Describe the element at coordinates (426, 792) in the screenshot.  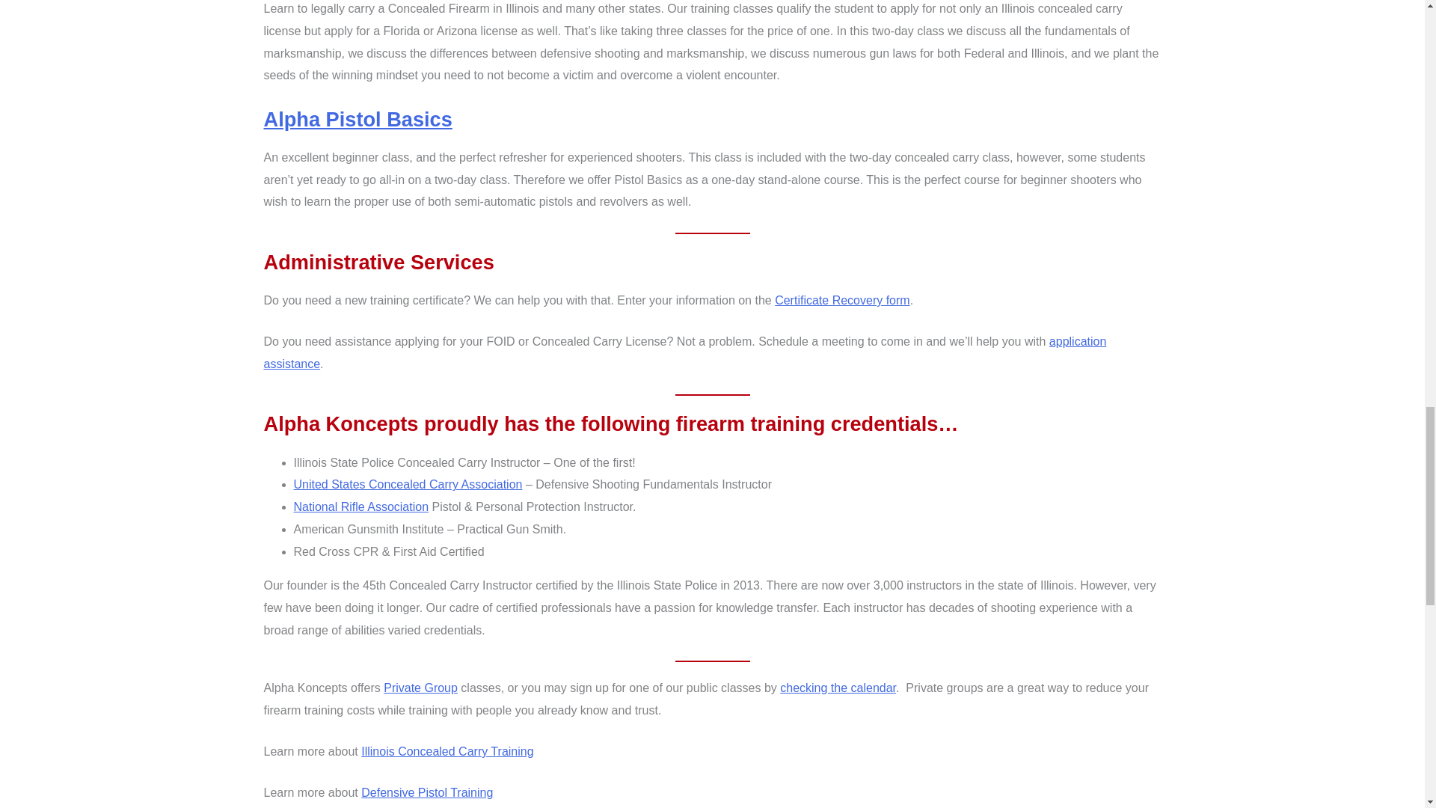
I see `Defensive Pistol Training` at that location.